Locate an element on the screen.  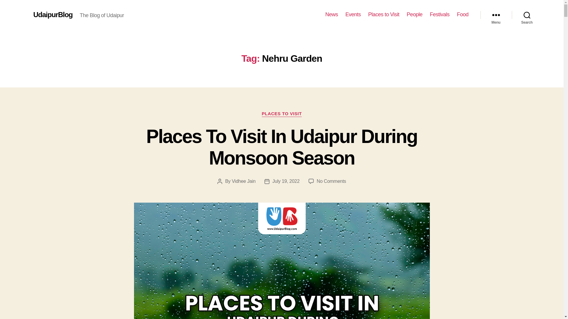
Search is located at coordinates (527, 15).